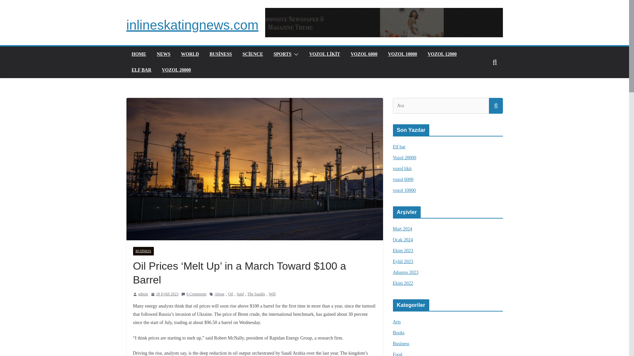 This screenshot has height=356, width=634. I want to click on VOZOL 10000, so click(403, 54).